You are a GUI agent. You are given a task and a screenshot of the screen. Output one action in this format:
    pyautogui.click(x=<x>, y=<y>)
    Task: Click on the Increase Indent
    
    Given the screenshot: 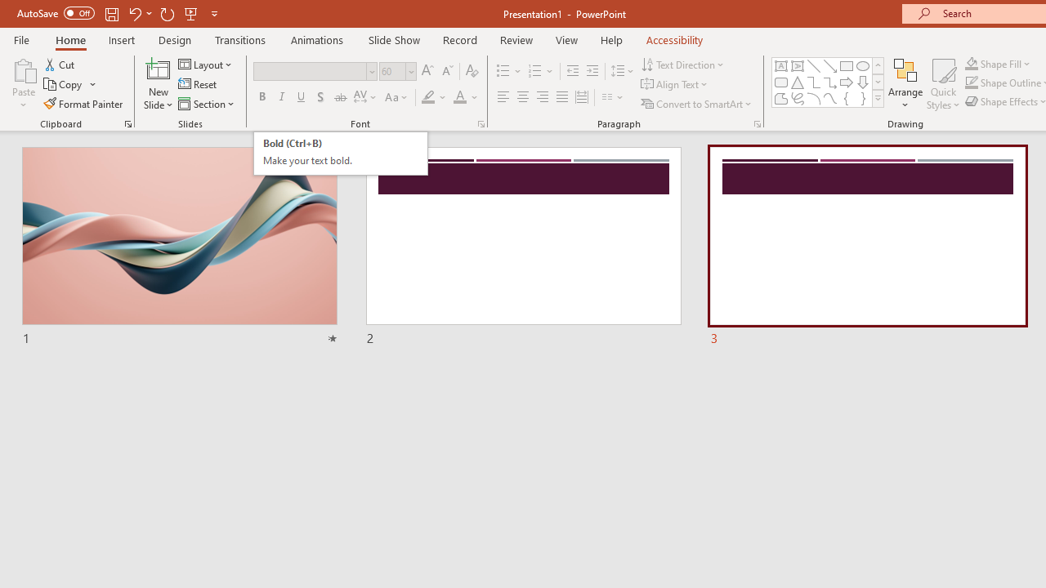 What is the action you would take?
    pyautogui.click(x=592, y=72)
    